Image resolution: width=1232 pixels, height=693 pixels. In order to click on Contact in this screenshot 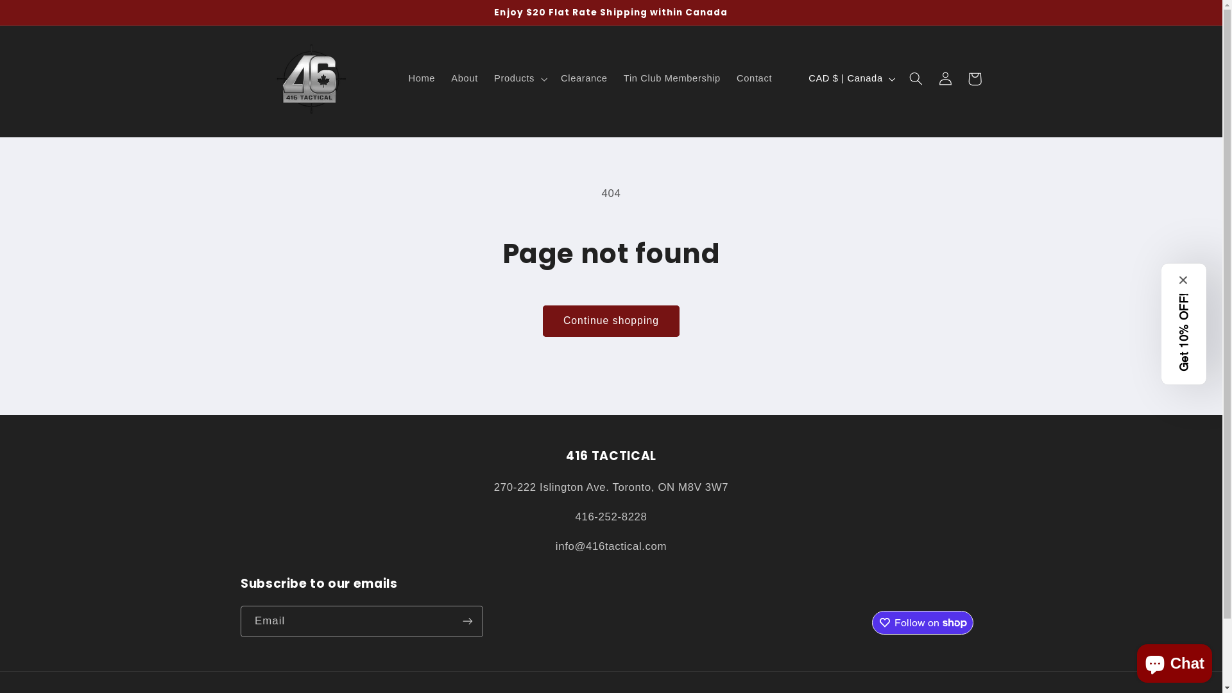, I will do `click(754, 79)`.